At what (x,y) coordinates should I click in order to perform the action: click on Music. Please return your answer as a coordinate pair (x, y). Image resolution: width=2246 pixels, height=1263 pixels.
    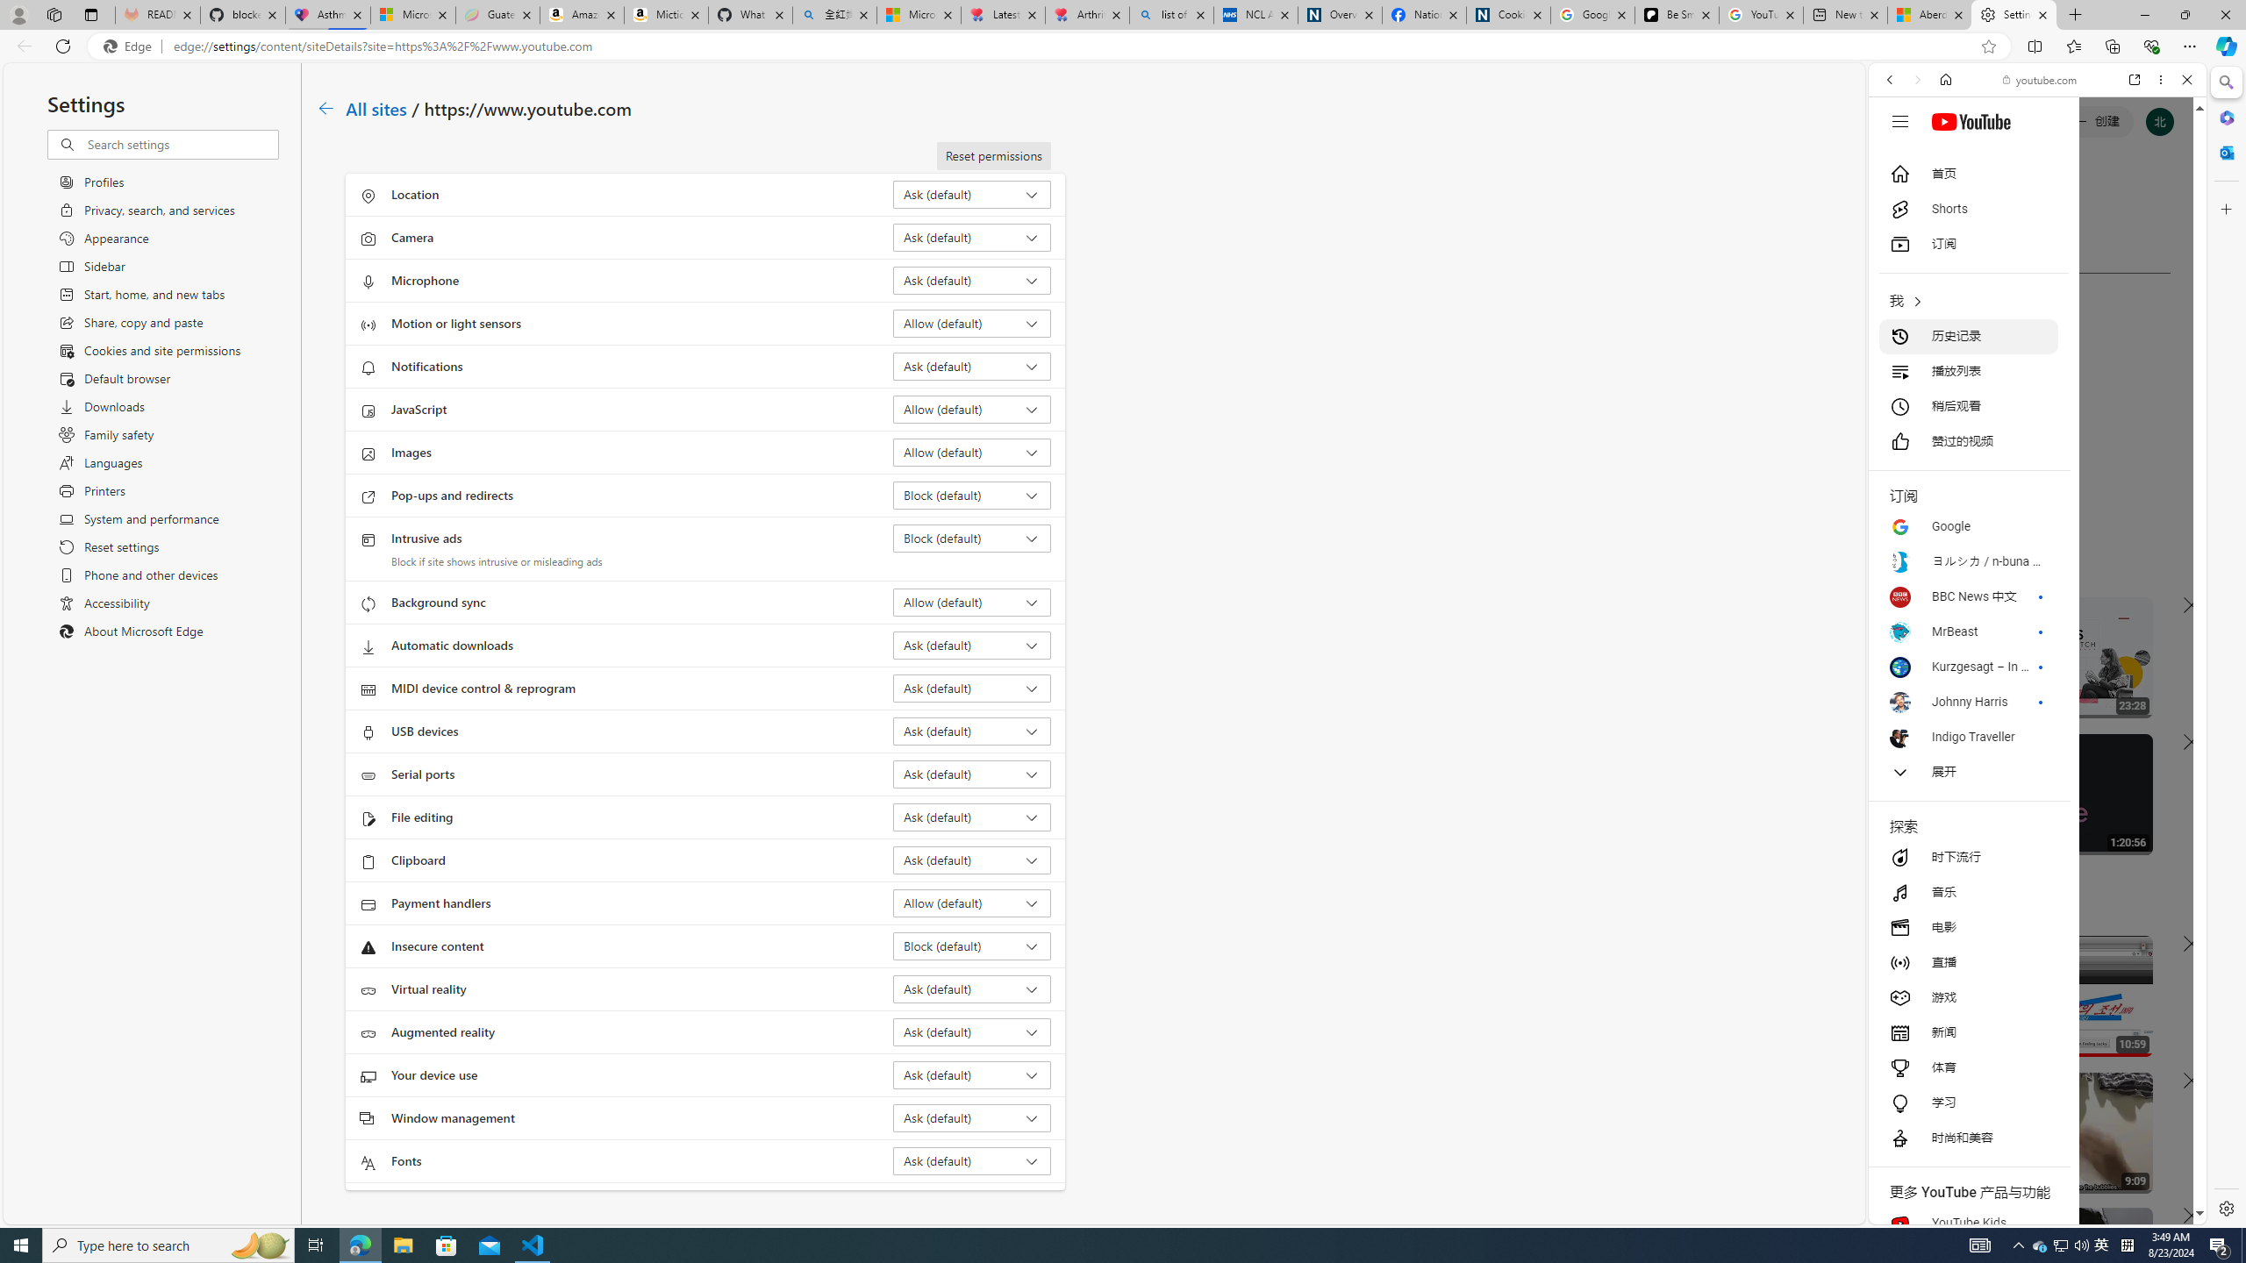
    Looking at the image, I should click on (2037, 477).